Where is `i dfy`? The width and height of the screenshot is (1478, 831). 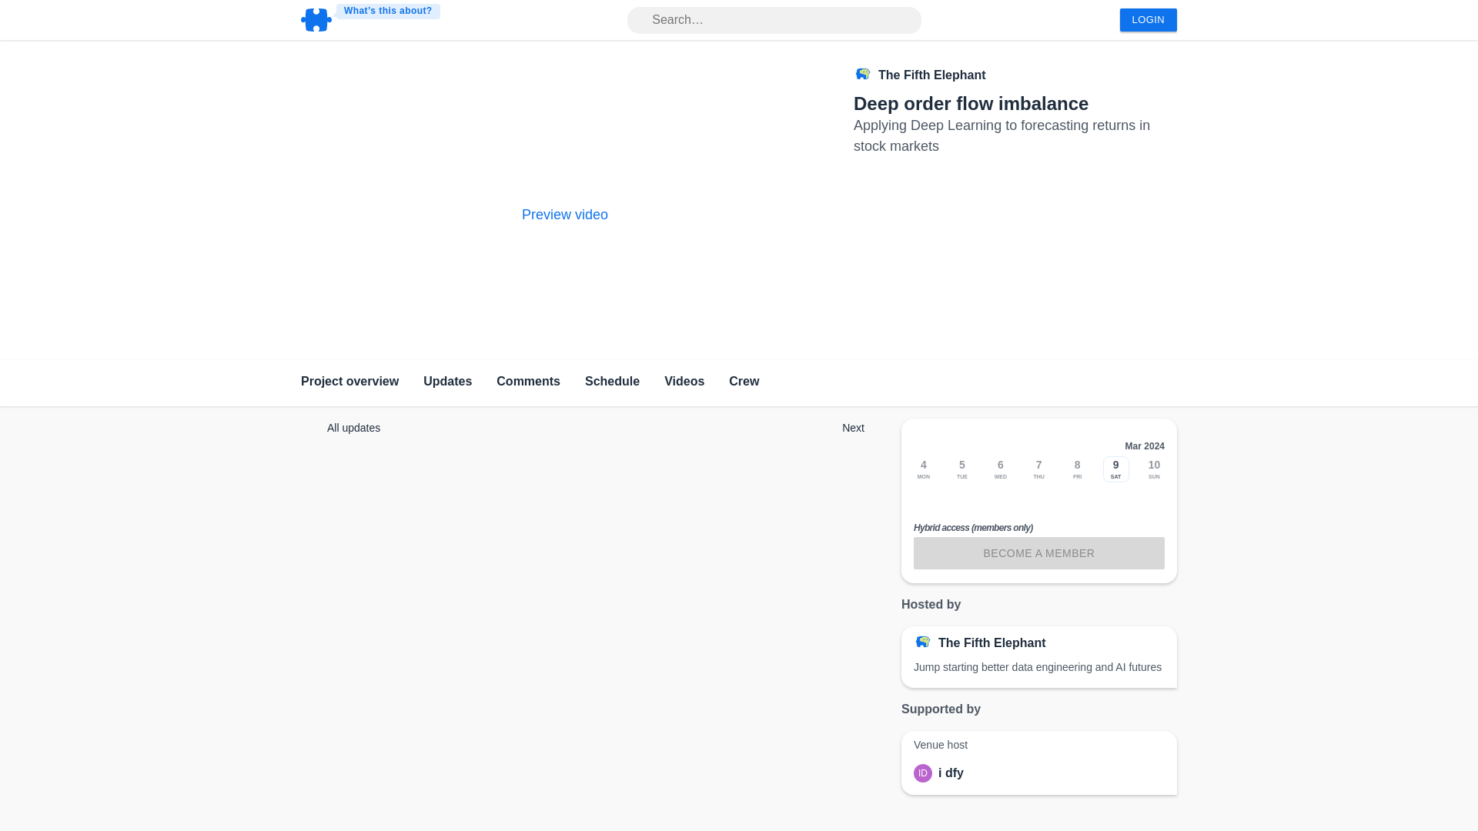
i dfy is located at coordinates (951, 773).